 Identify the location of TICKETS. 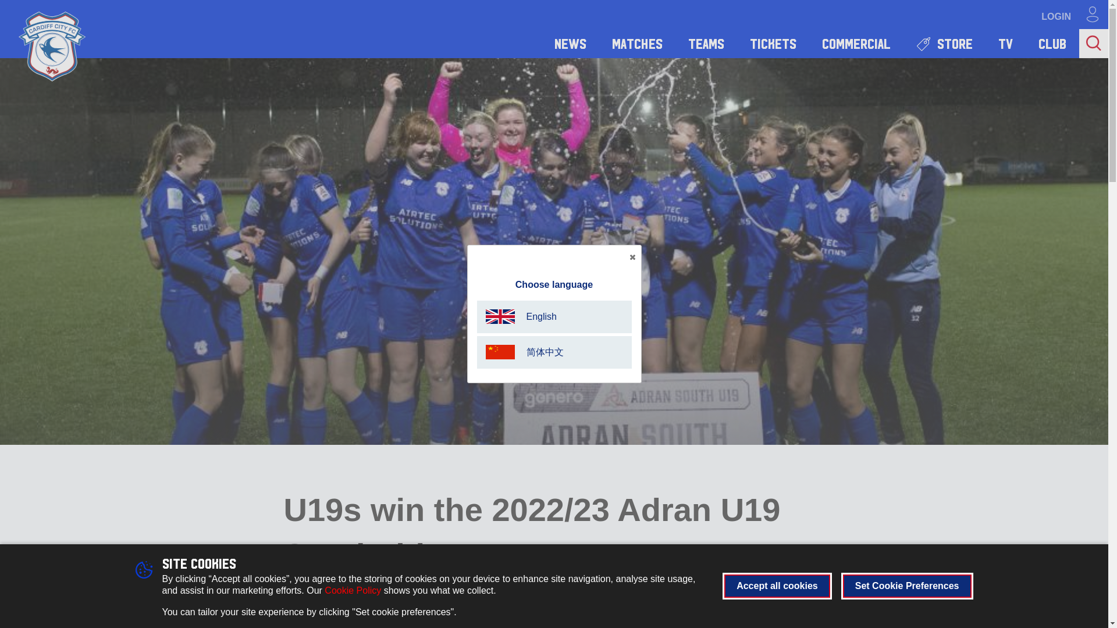
(773, 43).